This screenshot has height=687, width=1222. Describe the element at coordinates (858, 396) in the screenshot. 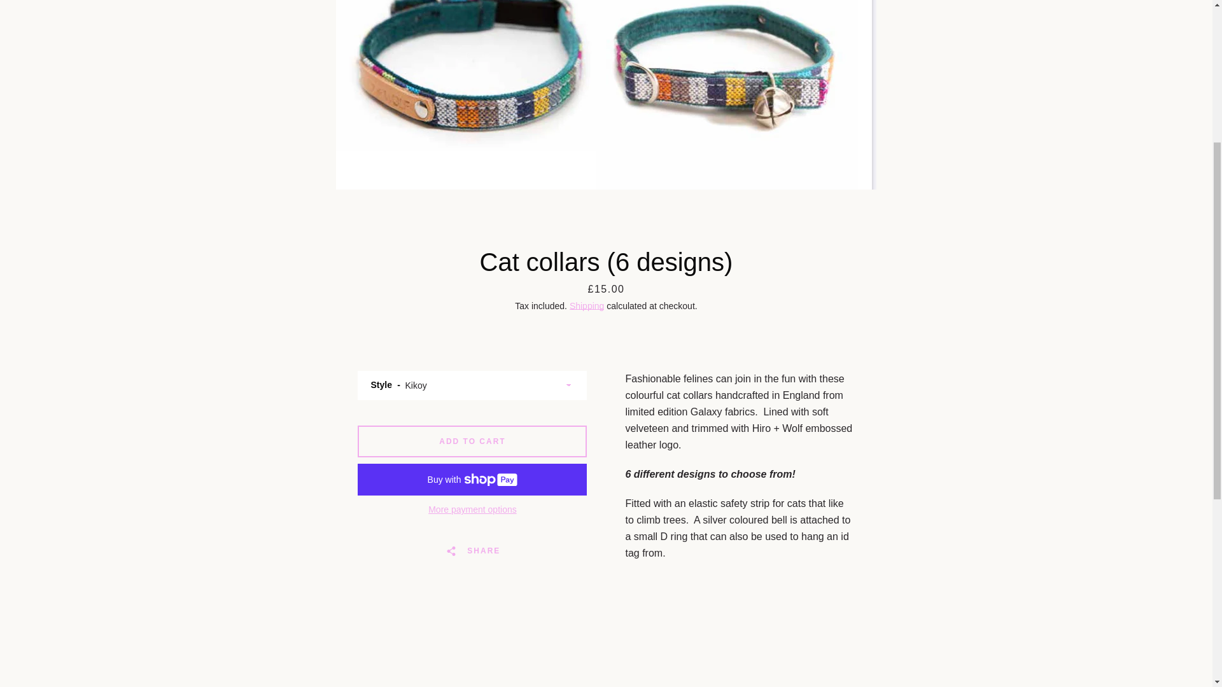

I see `Union Pay` at that location.